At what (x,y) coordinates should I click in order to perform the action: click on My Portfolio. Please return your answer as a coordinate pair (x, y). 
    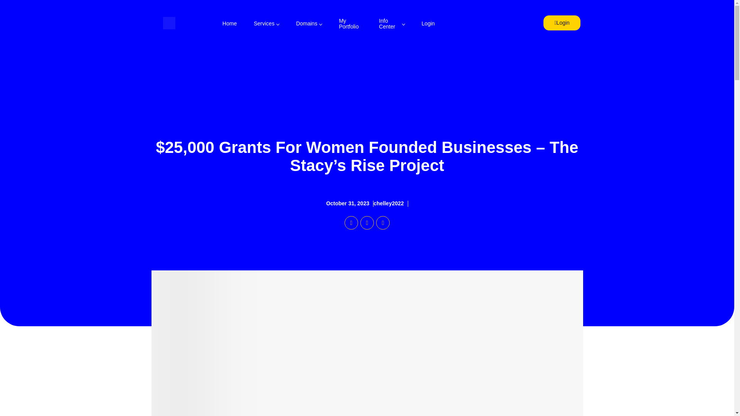
    Looking at the image, I should click on (350, 24).